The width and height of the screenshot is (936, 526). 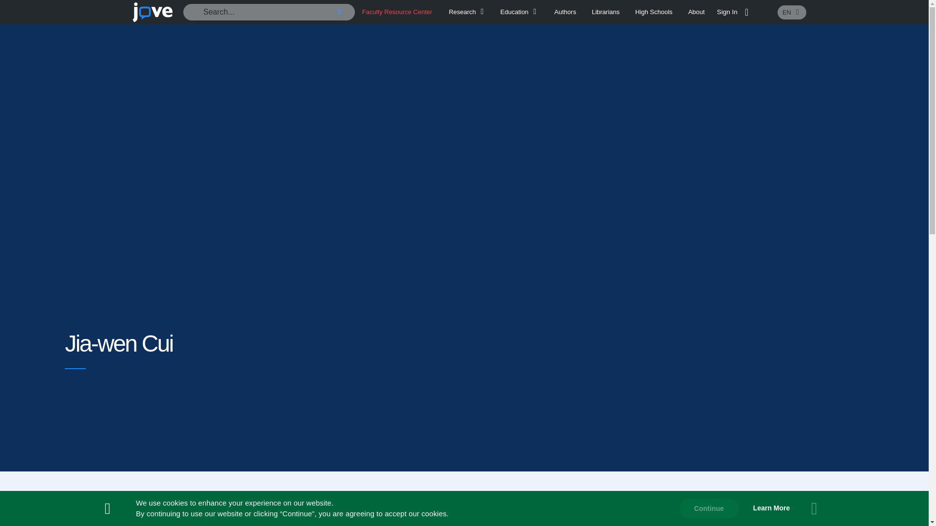 I want to click on BIOGRAPHY, so click(x=464, y=514).